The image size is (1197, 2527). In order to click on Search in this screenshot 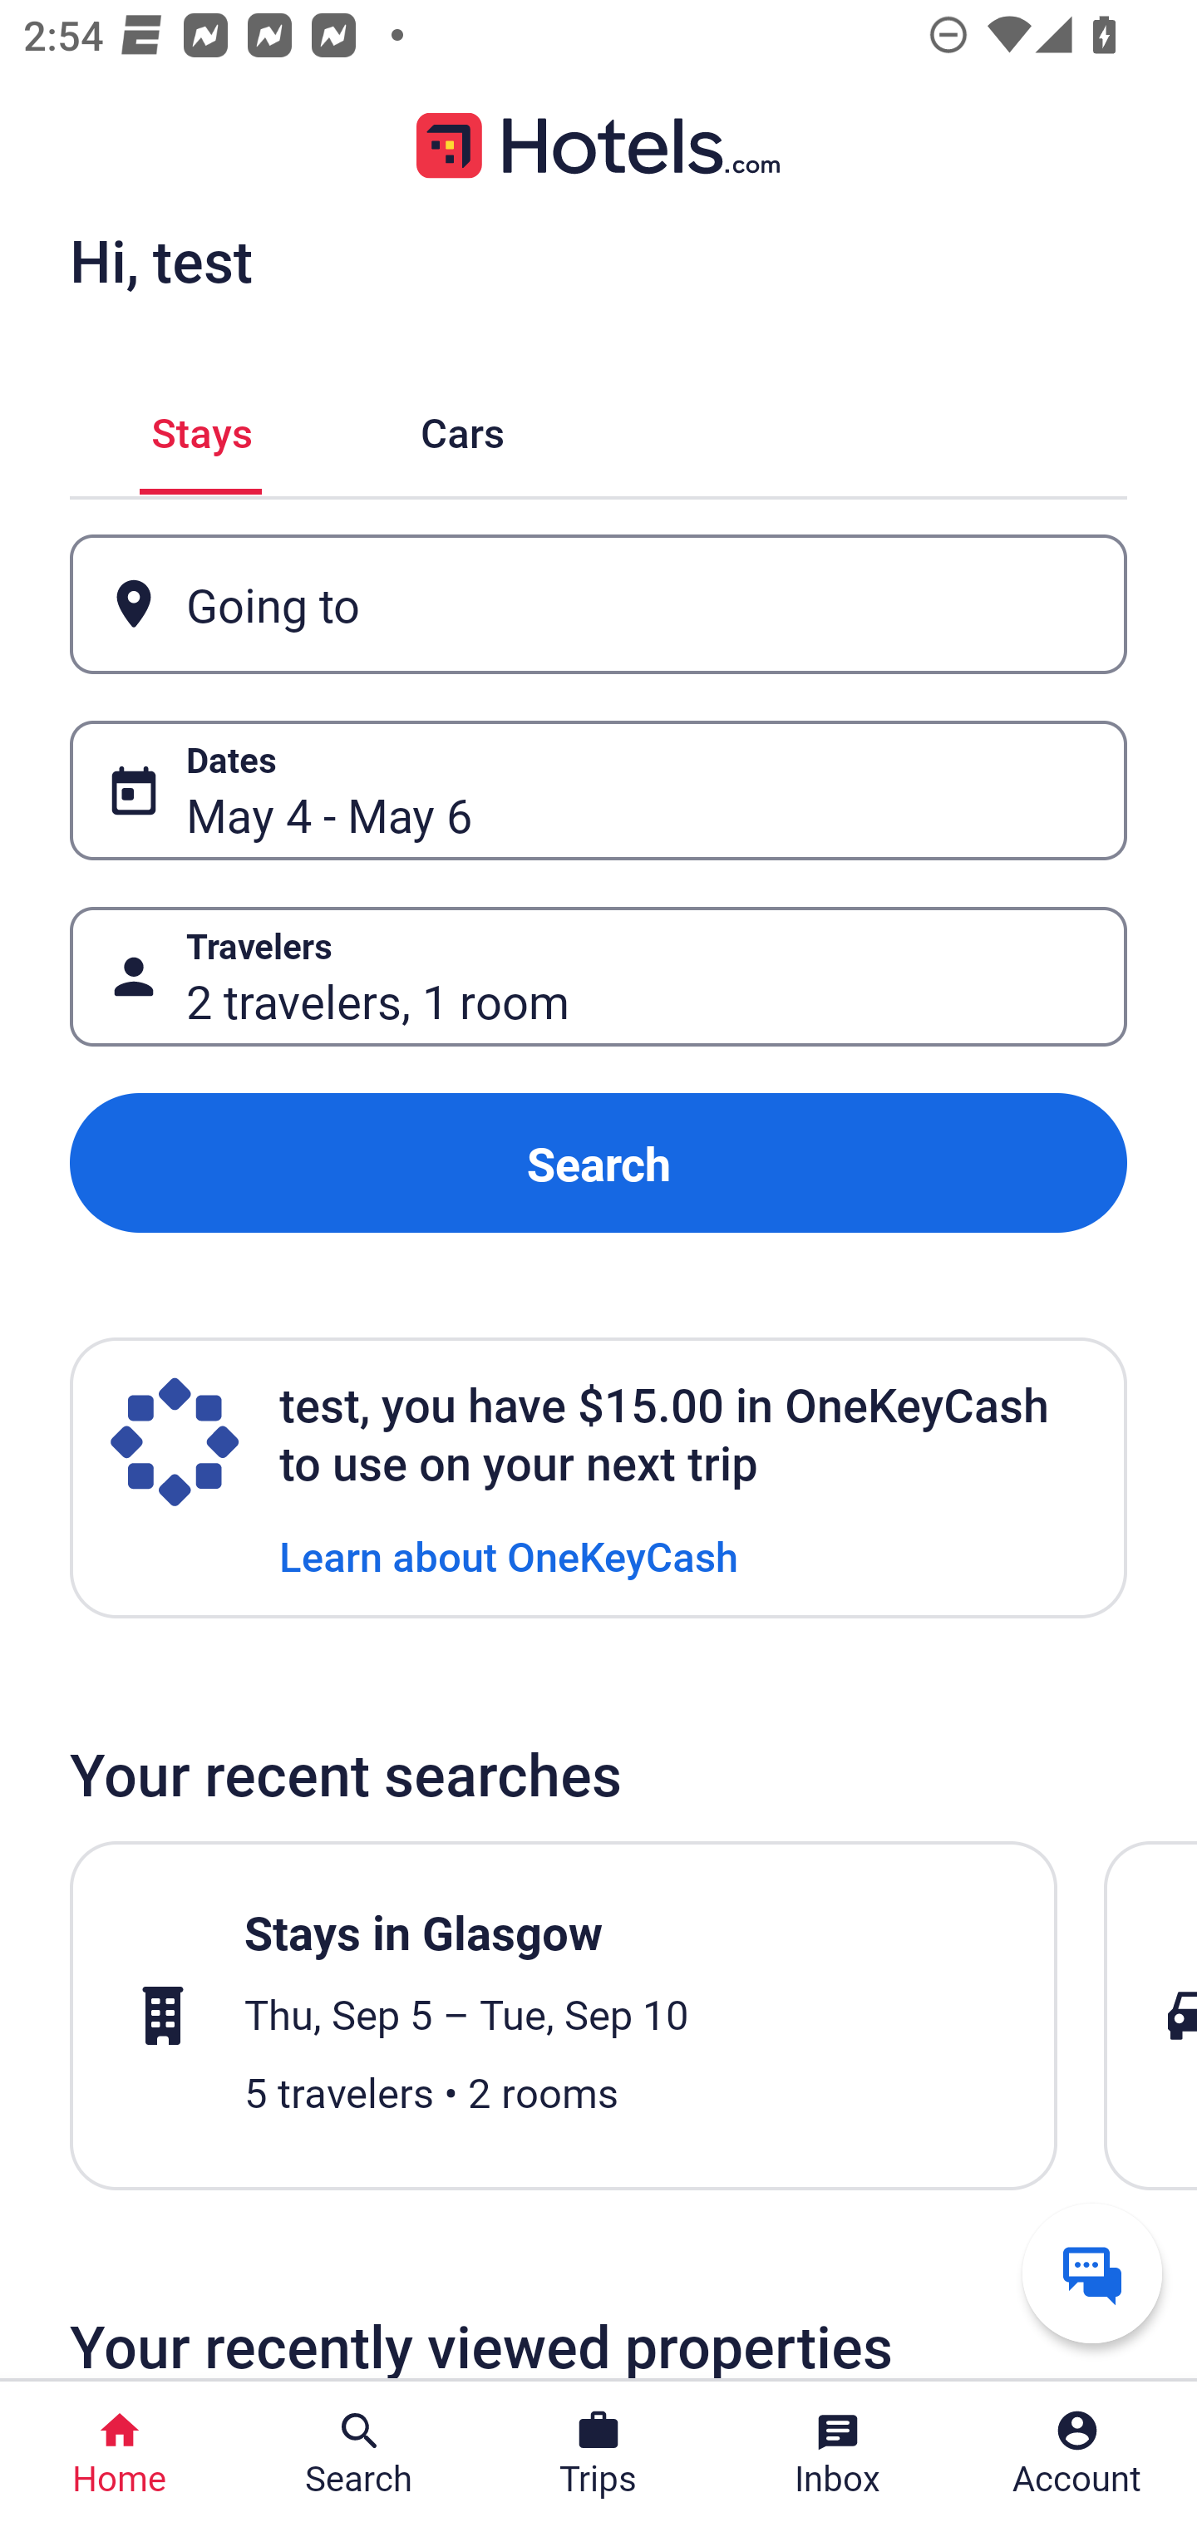, I will do `click(598, 1164)`.